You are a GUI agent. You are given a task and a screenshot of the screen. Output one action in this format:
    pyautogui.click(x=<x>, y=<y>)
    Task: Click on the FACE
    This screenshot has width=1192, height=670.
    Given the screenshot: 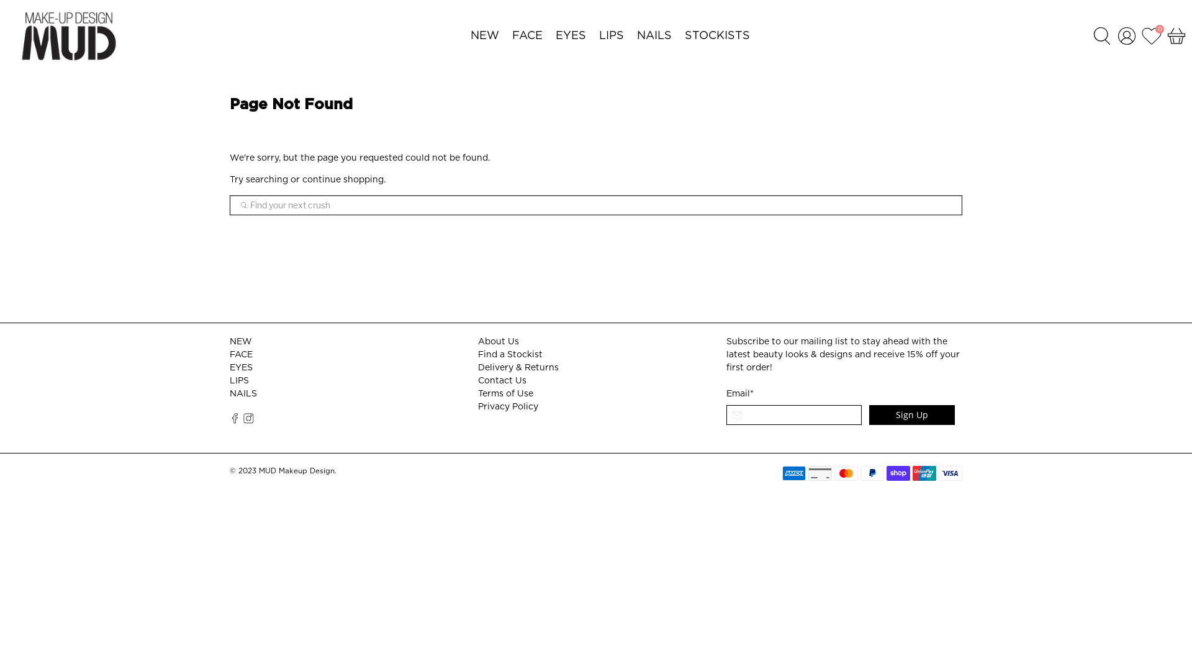 What is the action you would take?
    pyautogui.click(x=527, y=36)
    